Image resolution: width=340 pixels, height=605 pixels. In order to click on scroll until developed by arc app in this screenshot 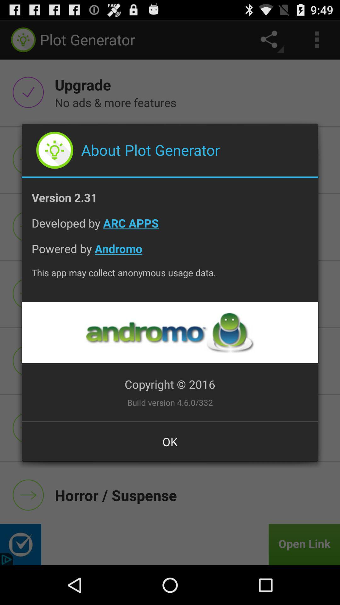, I will do `click(170, 228)`.